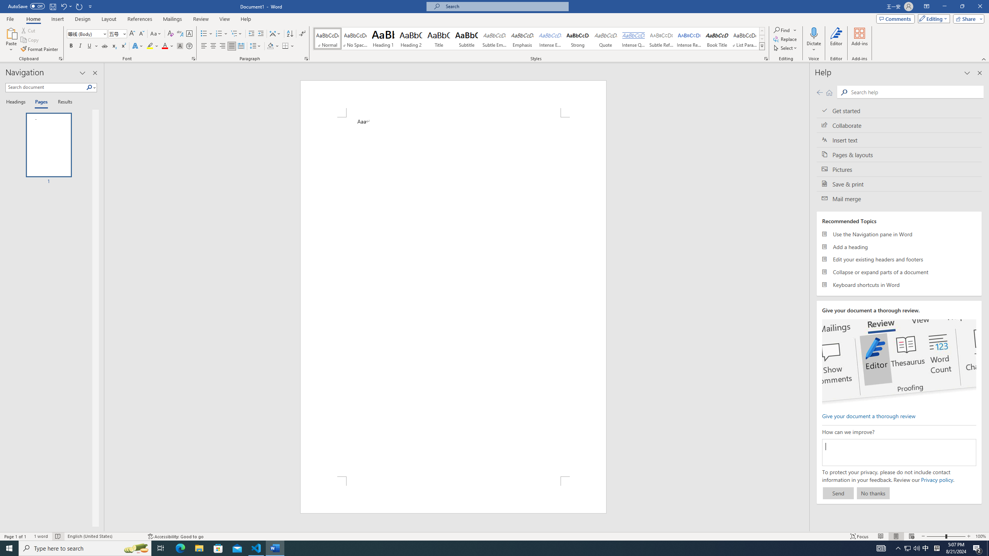 The height and width of the screenshot is (556, 989). I want to click on Dictate, so click(814, 33).